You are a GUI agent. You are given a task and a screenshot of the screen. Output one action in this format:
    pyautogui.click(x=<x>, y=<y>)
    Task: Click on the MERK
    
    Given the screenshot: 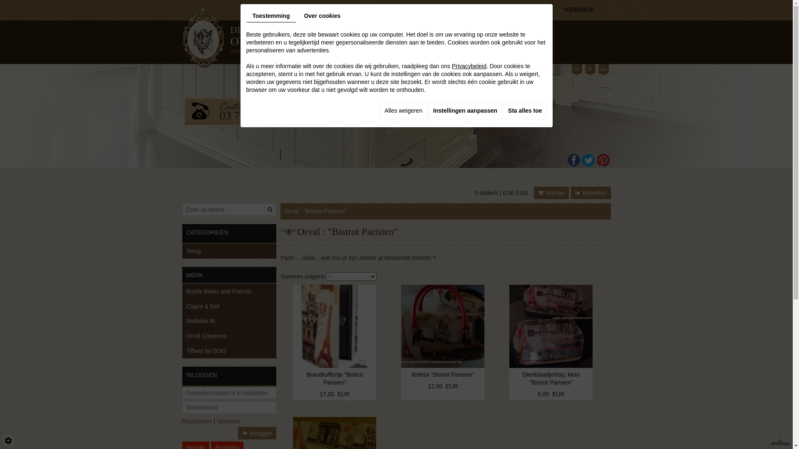 What is the action you would take?
    pyautogui.click(x=230, y=275)
    